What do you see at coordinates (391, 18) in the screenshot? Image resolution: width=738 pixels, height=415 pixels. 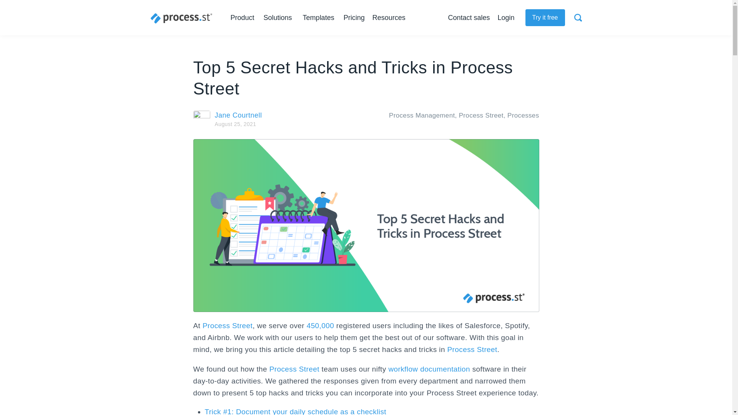 I see `Resources` at bounding box center [391, 18].